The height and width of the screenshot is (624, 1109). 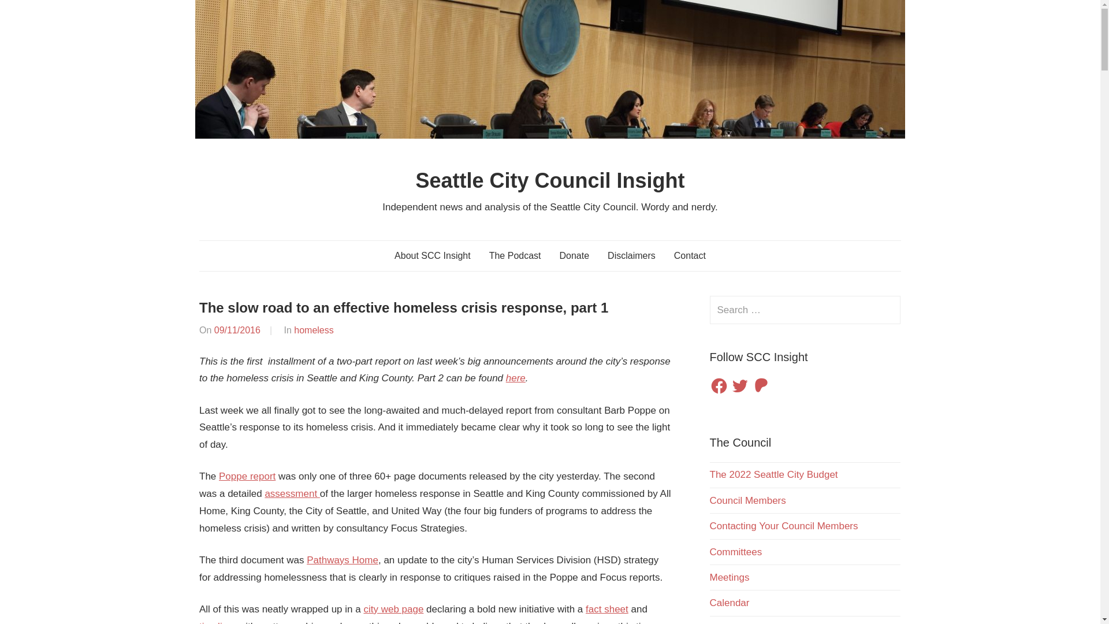 What do you see at coordinates (432, 255) in the screenshot?
I see `About SCC Insight` at bounding box center [432, 255].